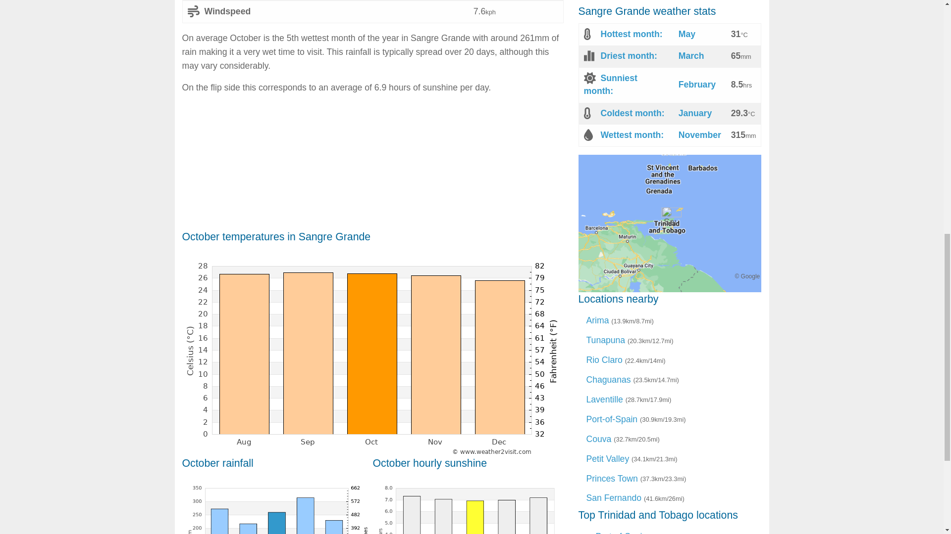 The width and height of the screenshot is (951, 534). Describe the element at coordinates (691, 55) in the screenshot. I see `March` at that location.